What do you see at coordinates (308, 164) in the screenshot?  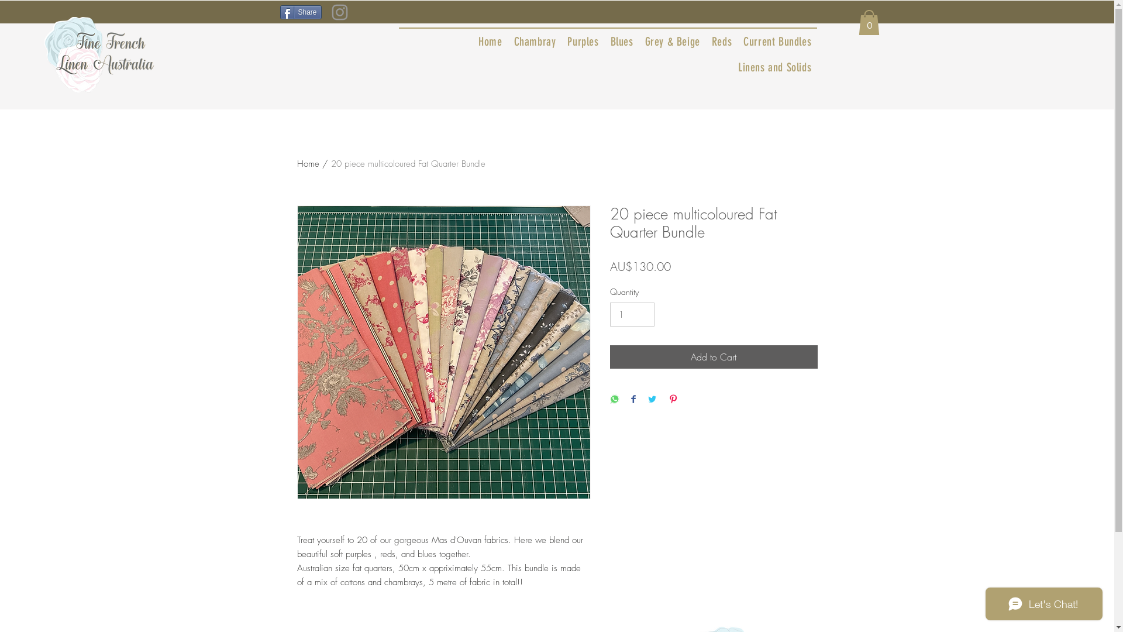 I see `Home` at bounding box center [308, 164].